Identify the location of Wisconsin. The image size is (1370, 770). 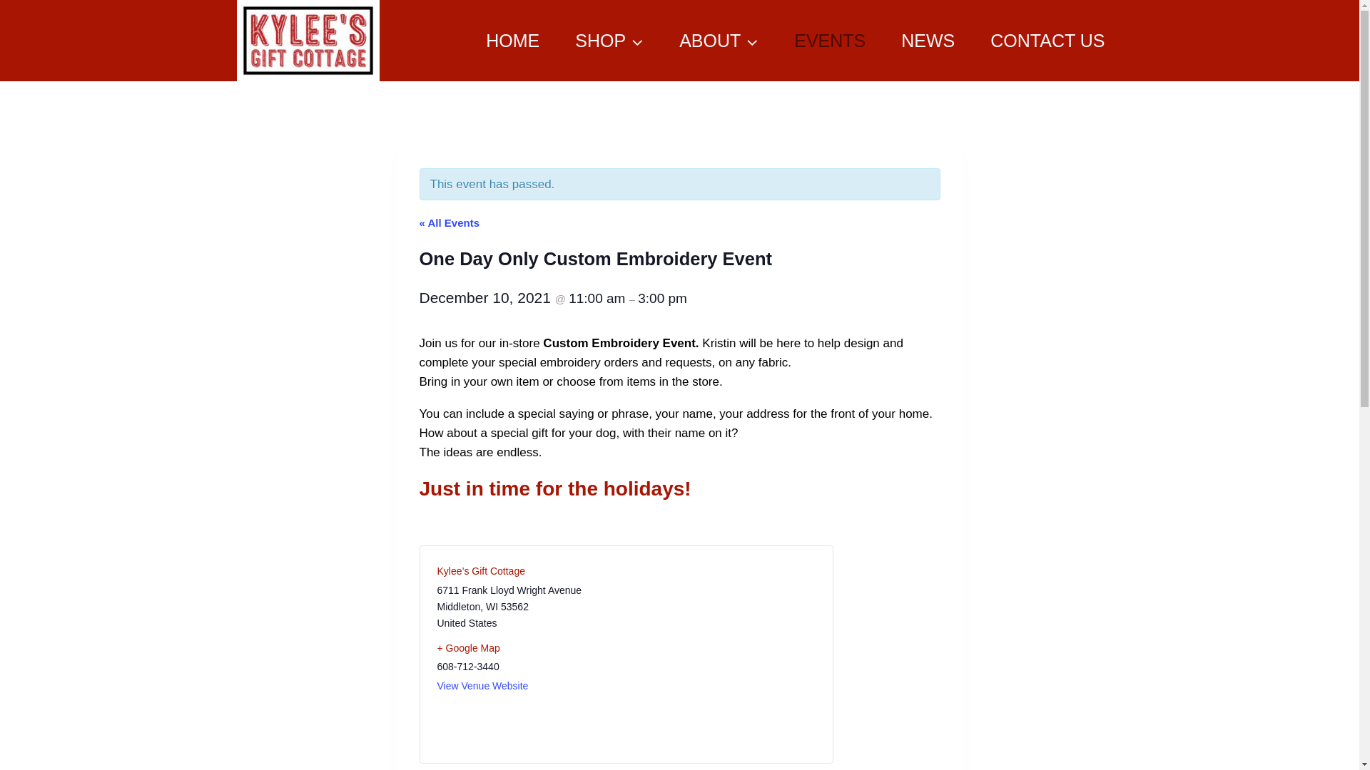
(492, 606).